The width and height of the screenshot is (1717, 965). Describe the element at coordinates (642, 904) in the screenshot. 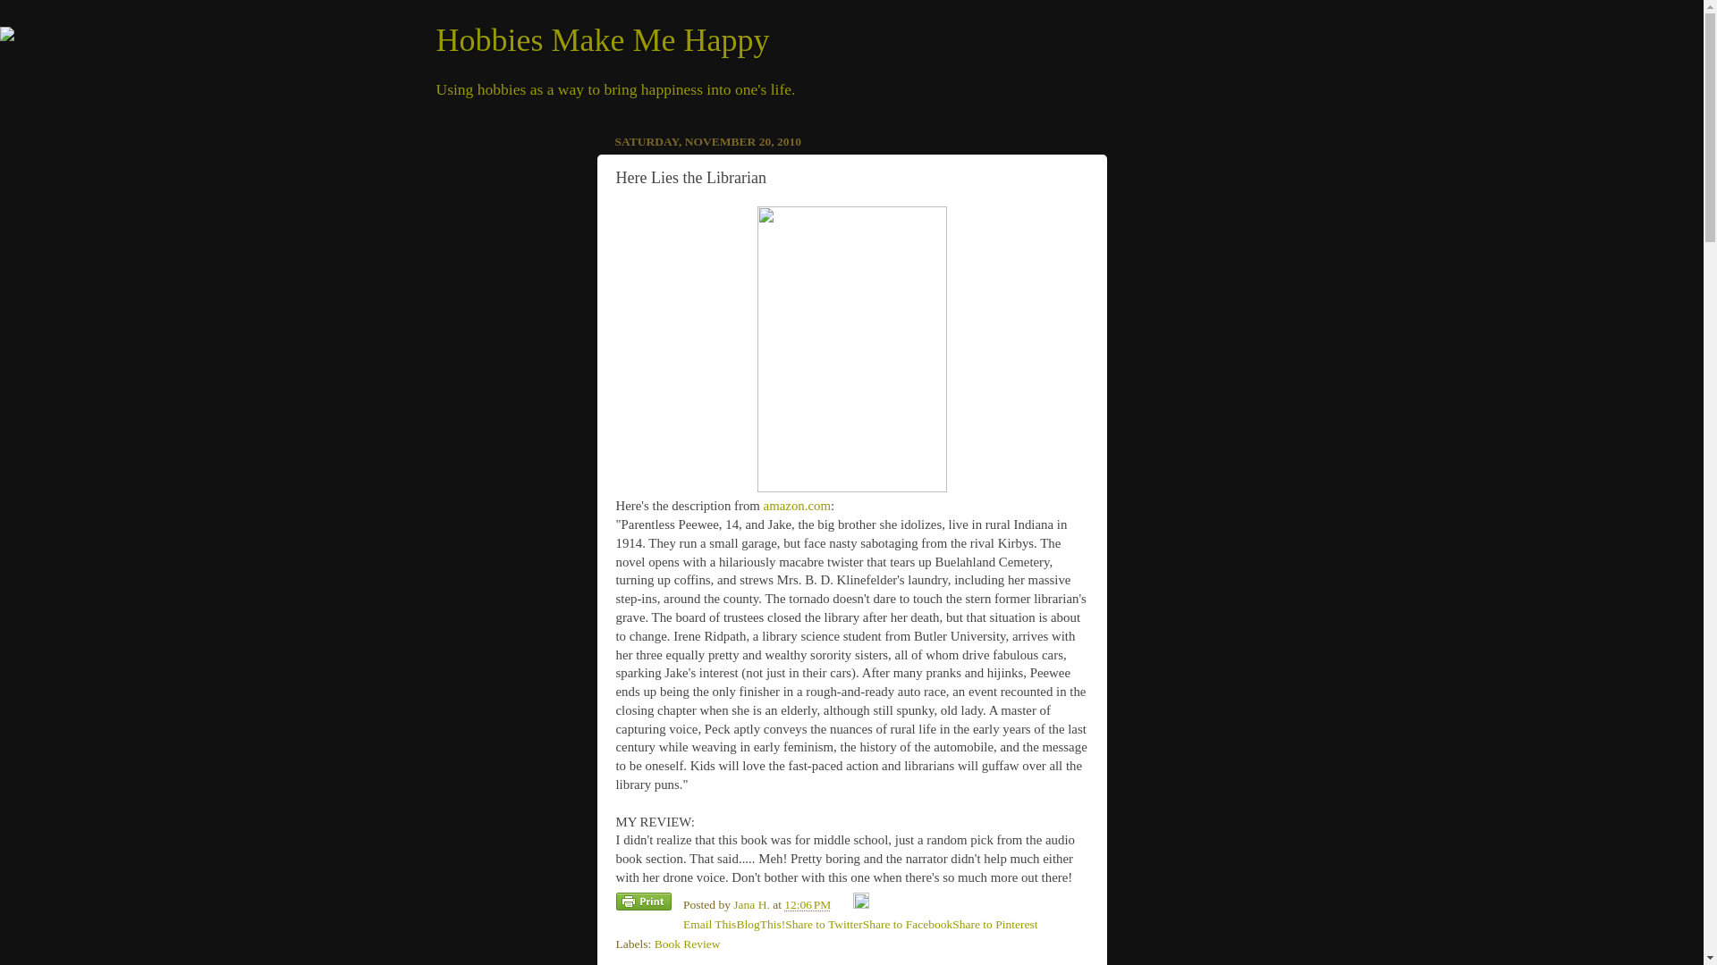

I see `Printer Friendly and PDF` at that location.